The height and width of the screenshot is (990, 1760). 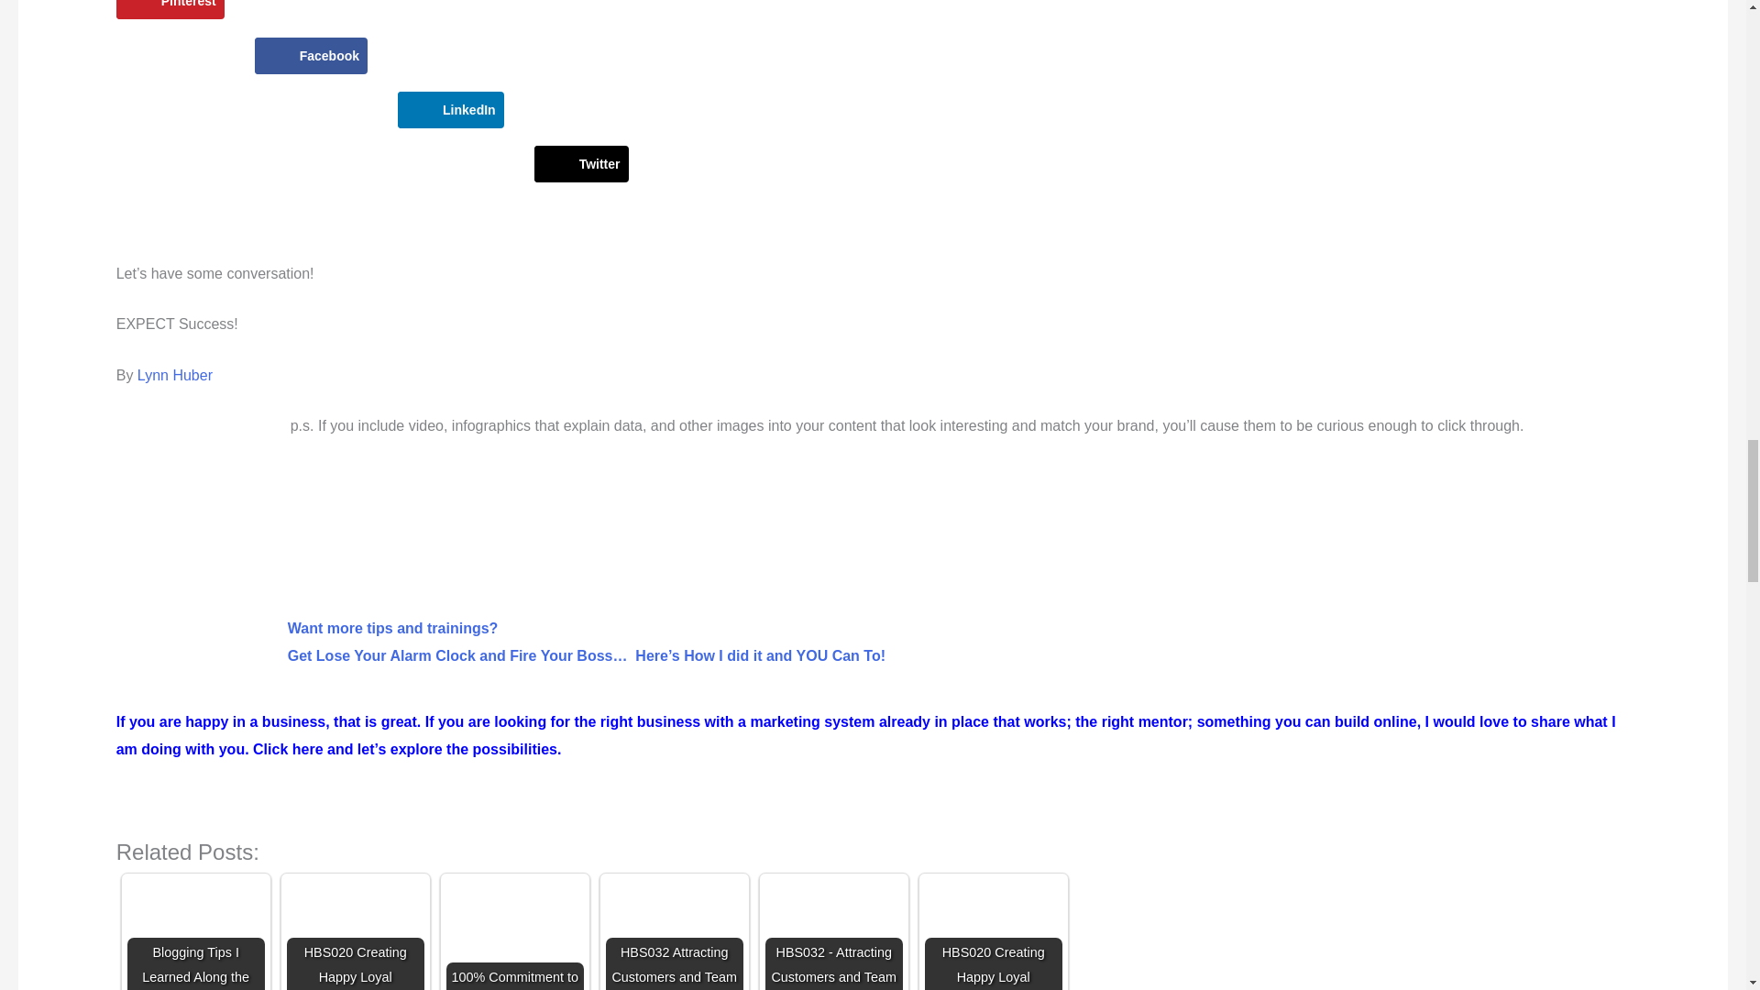 What do you see at coordinates (581, 163) in the screenshot?
I see `Twitter` at bounding box center [581, 163].